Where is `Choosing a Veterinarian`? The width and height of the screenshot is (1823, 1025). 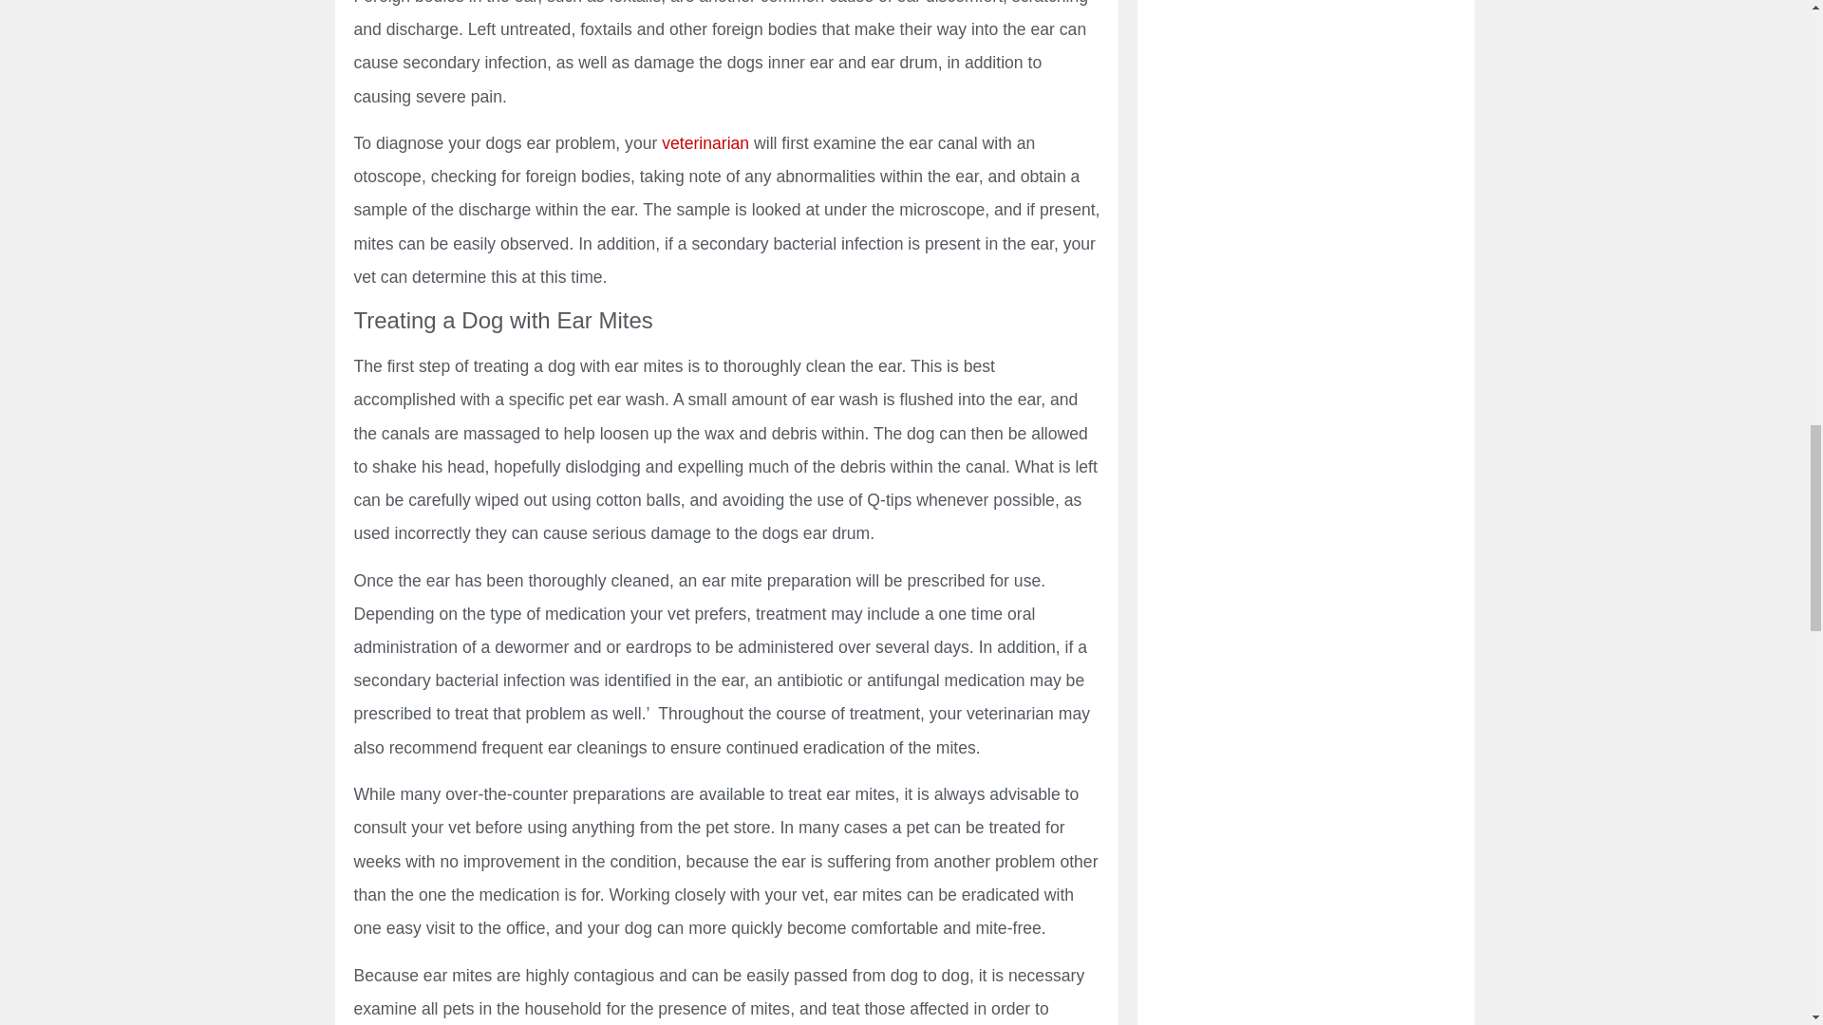
Choosing a Veterinarian is located at coordinates (705, 142).